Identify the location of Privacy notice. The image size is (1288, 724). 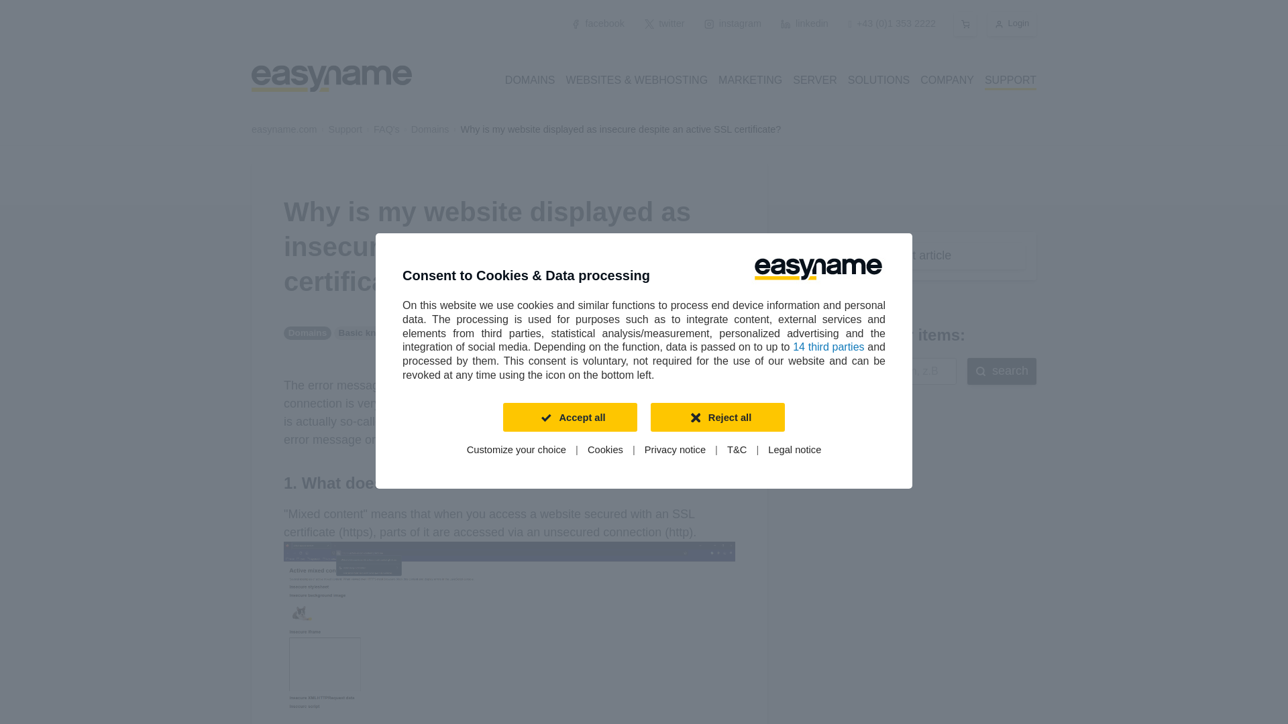
(675, 450).